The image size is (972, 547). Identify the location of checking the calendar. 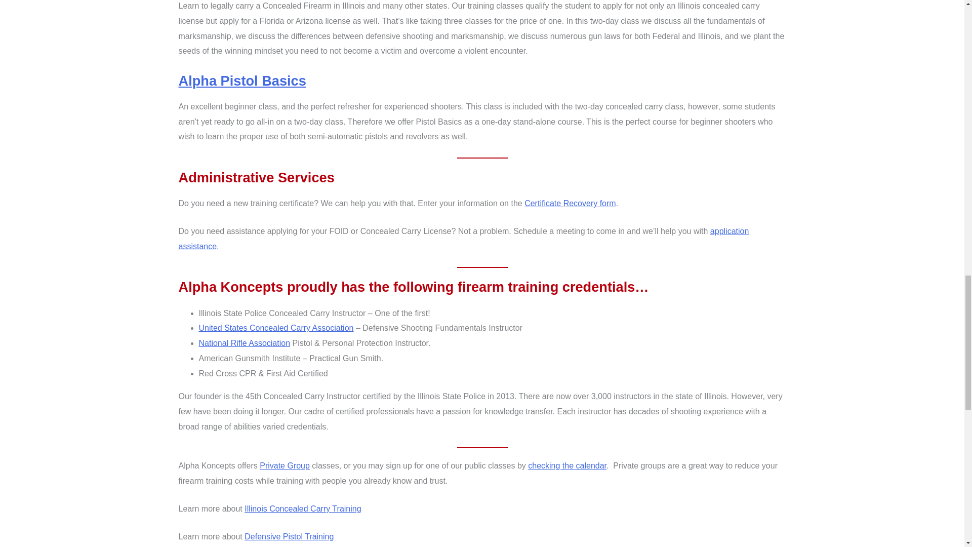
(567, 465).